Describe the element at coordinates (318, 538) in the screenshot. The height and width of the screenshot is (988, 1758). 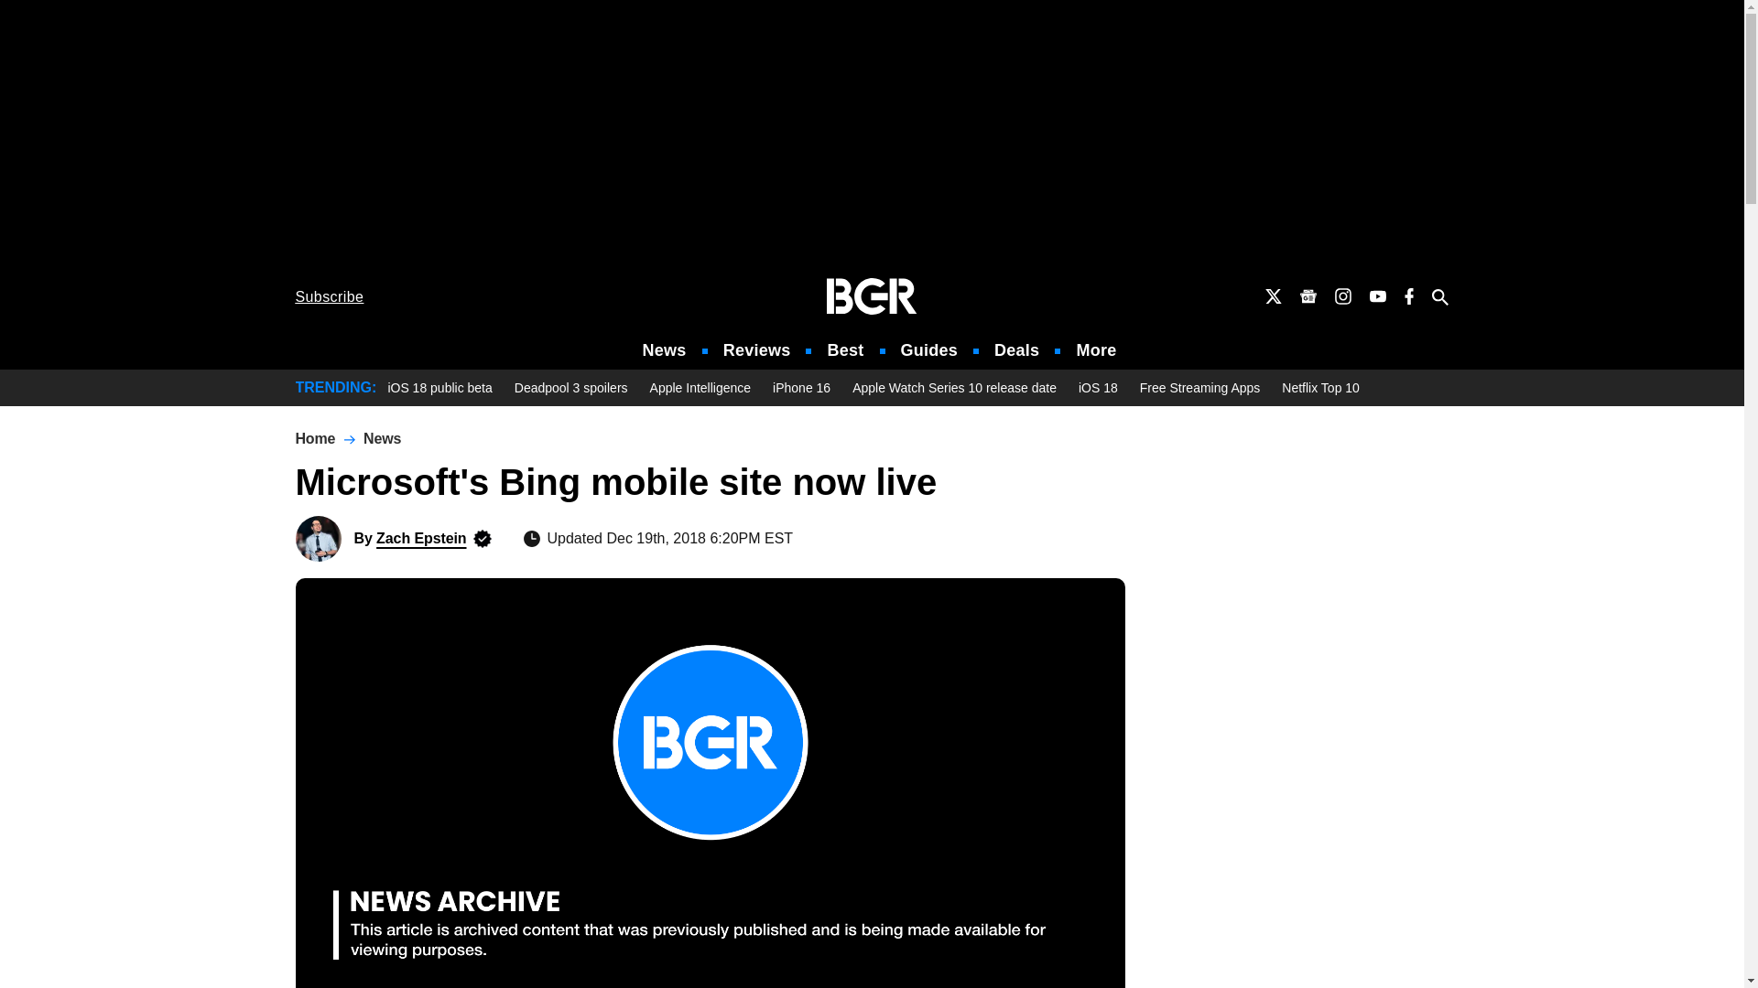
I see `Zach Epstein` at that location.